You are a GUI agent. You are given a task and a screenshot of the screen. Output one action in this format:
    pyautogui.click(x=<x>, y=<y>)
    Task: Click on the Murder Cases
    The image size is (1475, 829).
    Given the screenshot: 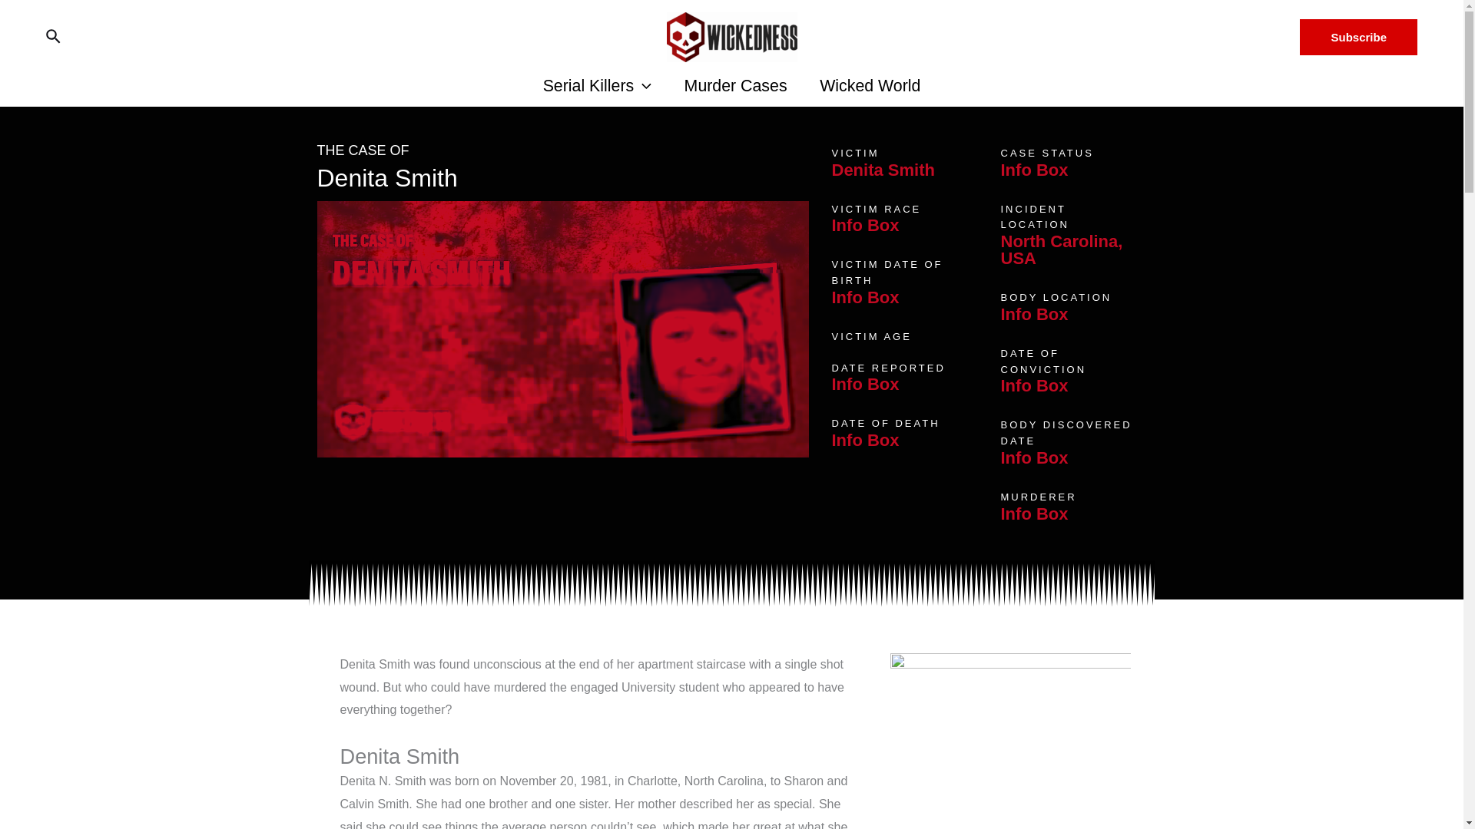 What is the action you would take?
    pyautogui.click(x=736, y=86)
    